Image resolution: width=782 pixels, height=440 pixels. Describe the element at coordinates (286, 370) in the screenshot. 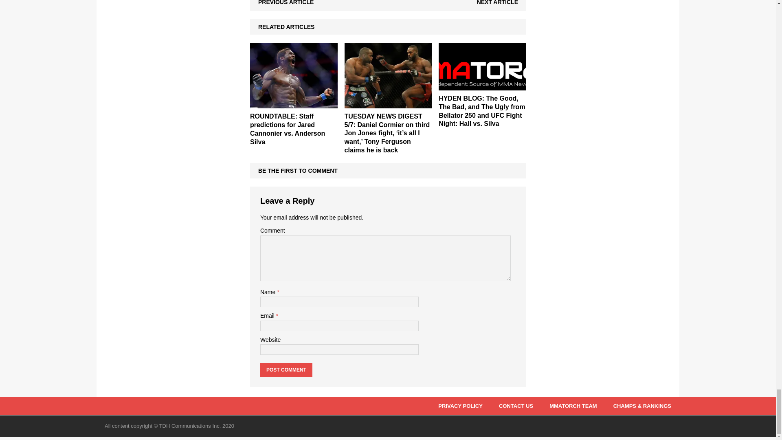

I see `Post Comment` at that location.